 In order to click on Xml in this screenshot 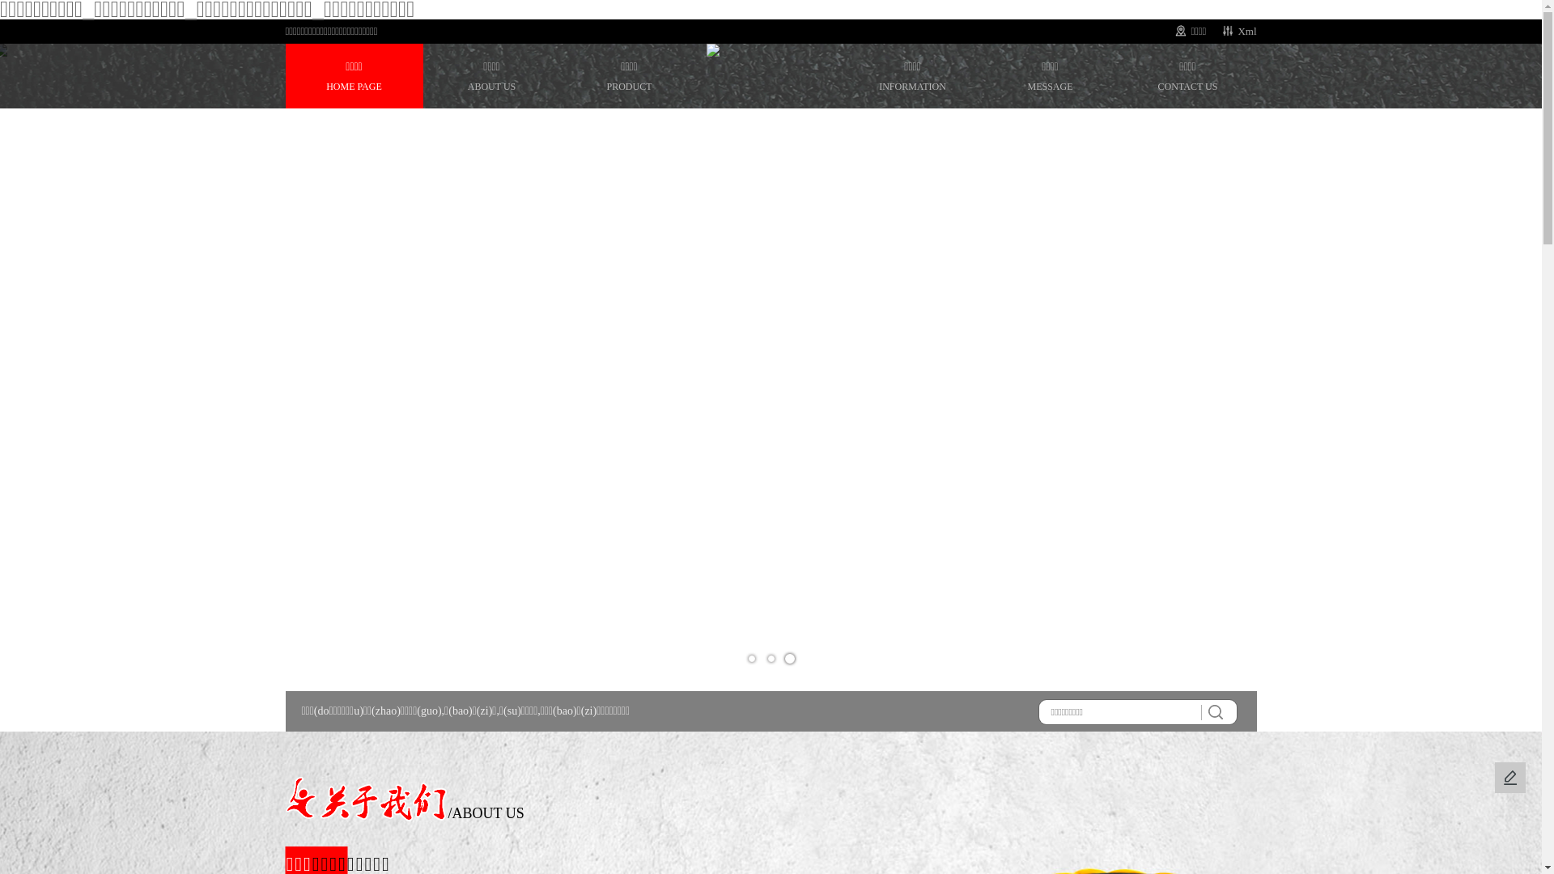, I will do `click(1246, 31)`.